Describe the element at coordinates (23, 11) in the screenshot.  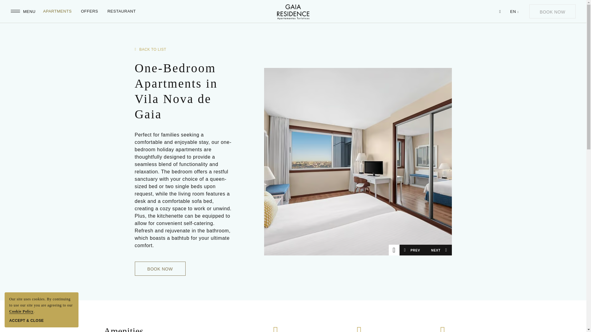
I see `RESTAURANT` at that location.